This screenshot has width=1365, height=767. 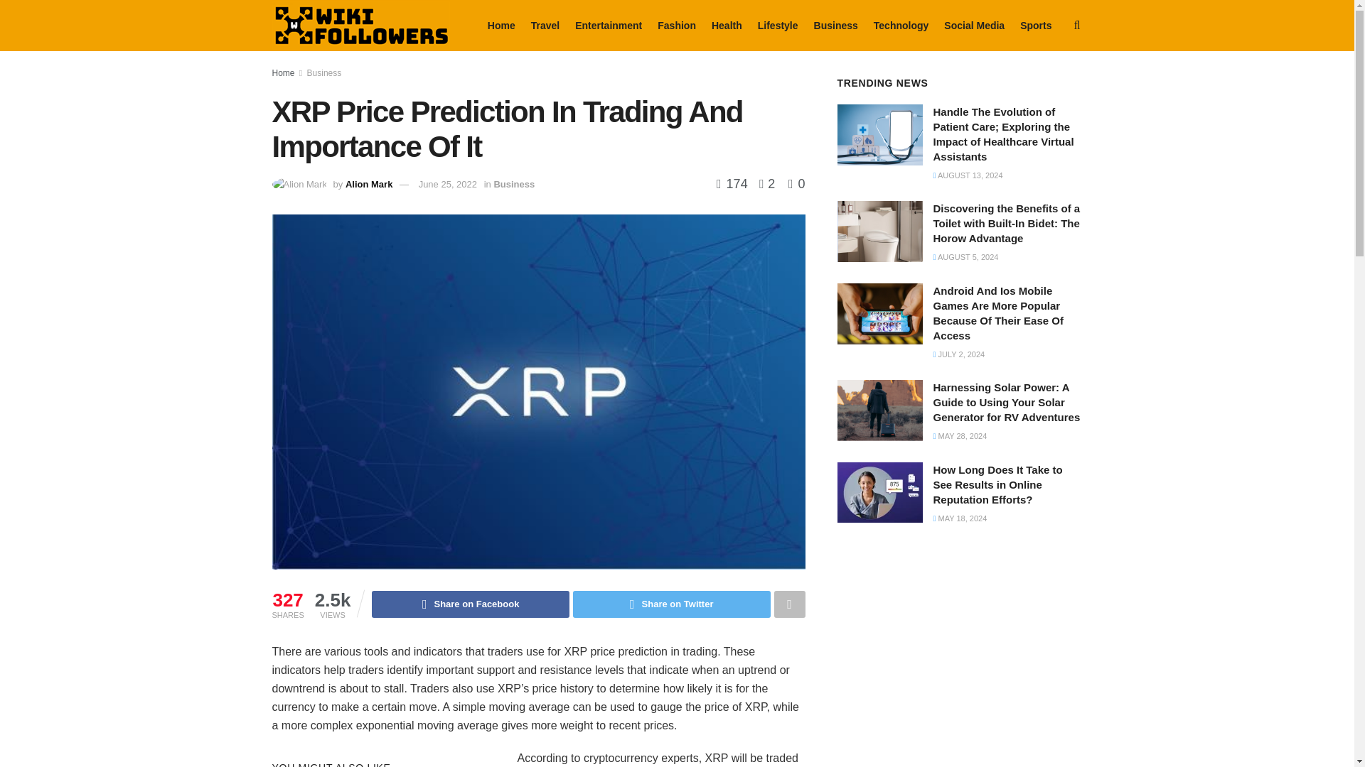 What do you see at coordinates (501, 25) in the screenshot?
I see `Home` at bounding box center [501, 25].